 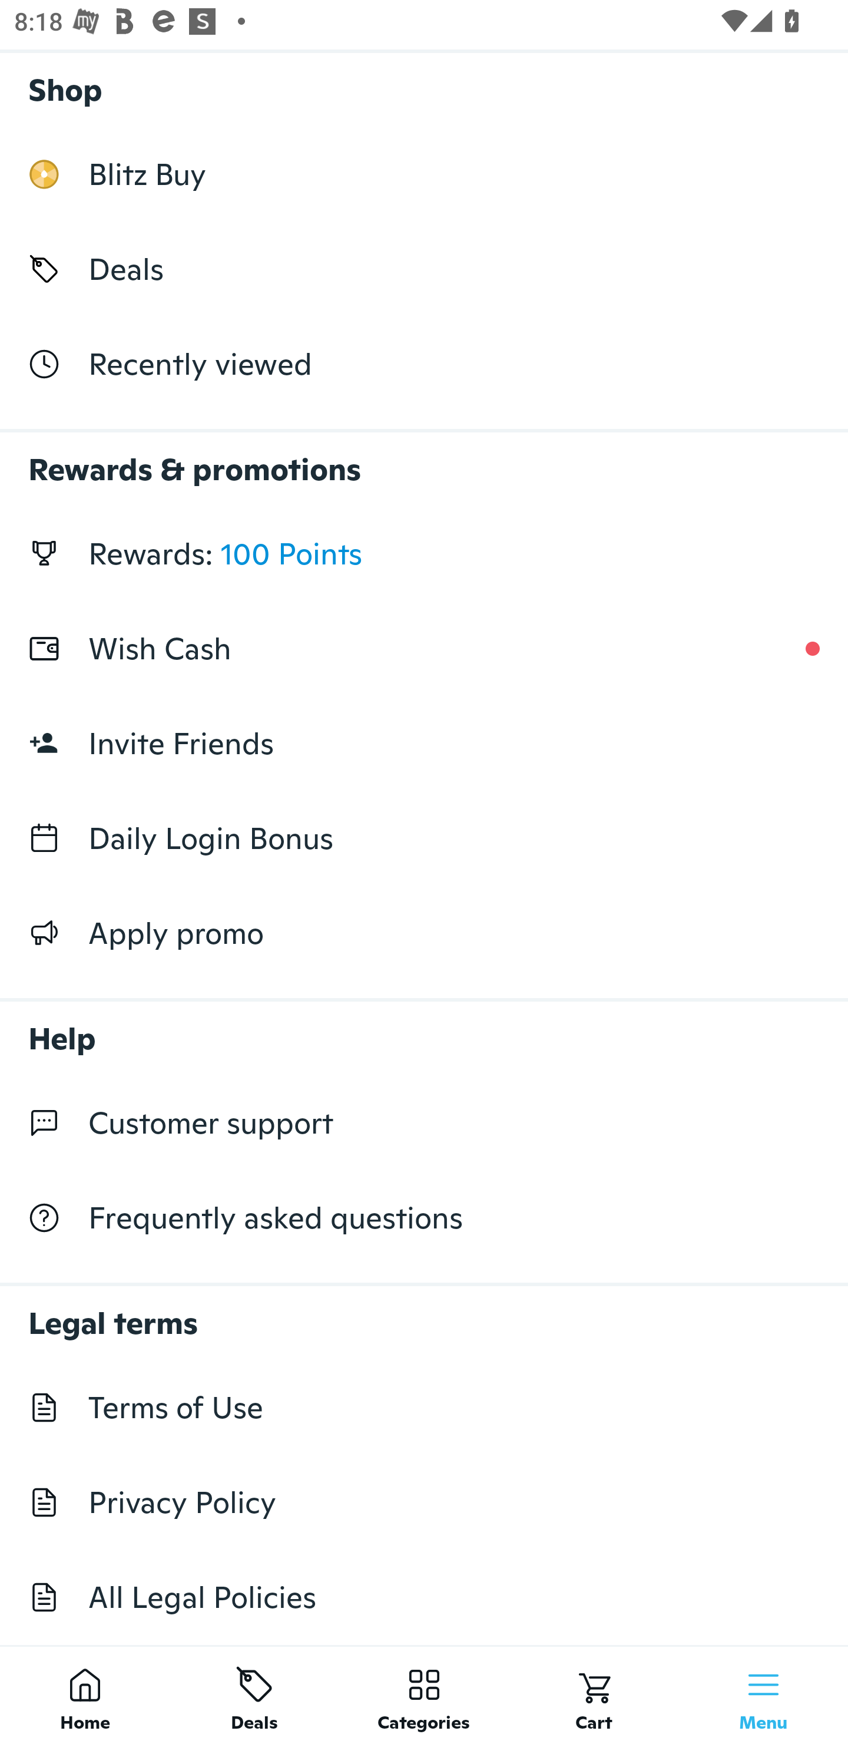 I want to click on Rewards: 100 Points, so click(x=424, y=554).